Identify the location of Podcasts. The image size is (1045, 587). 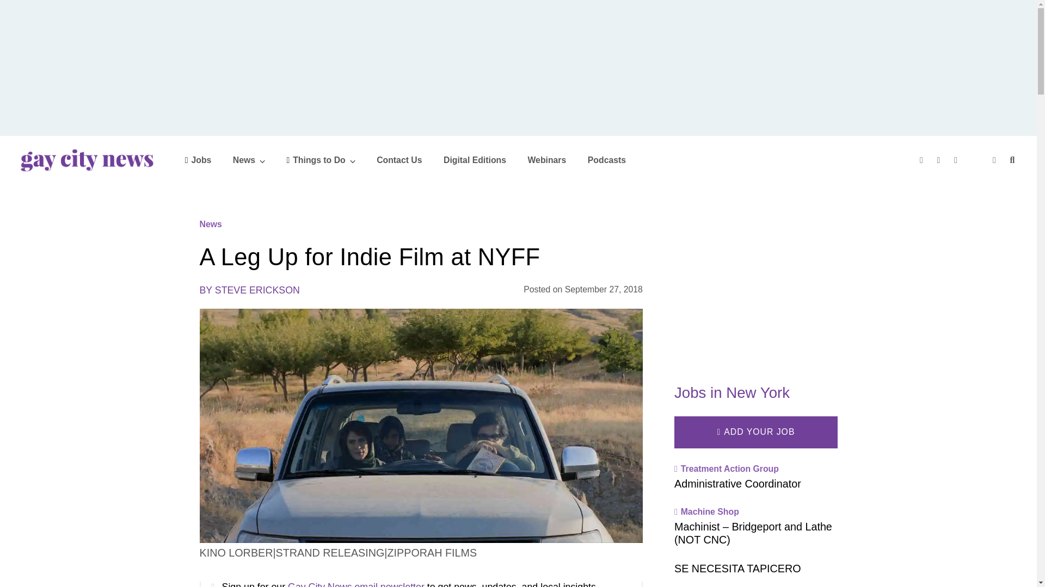
(606, 160).